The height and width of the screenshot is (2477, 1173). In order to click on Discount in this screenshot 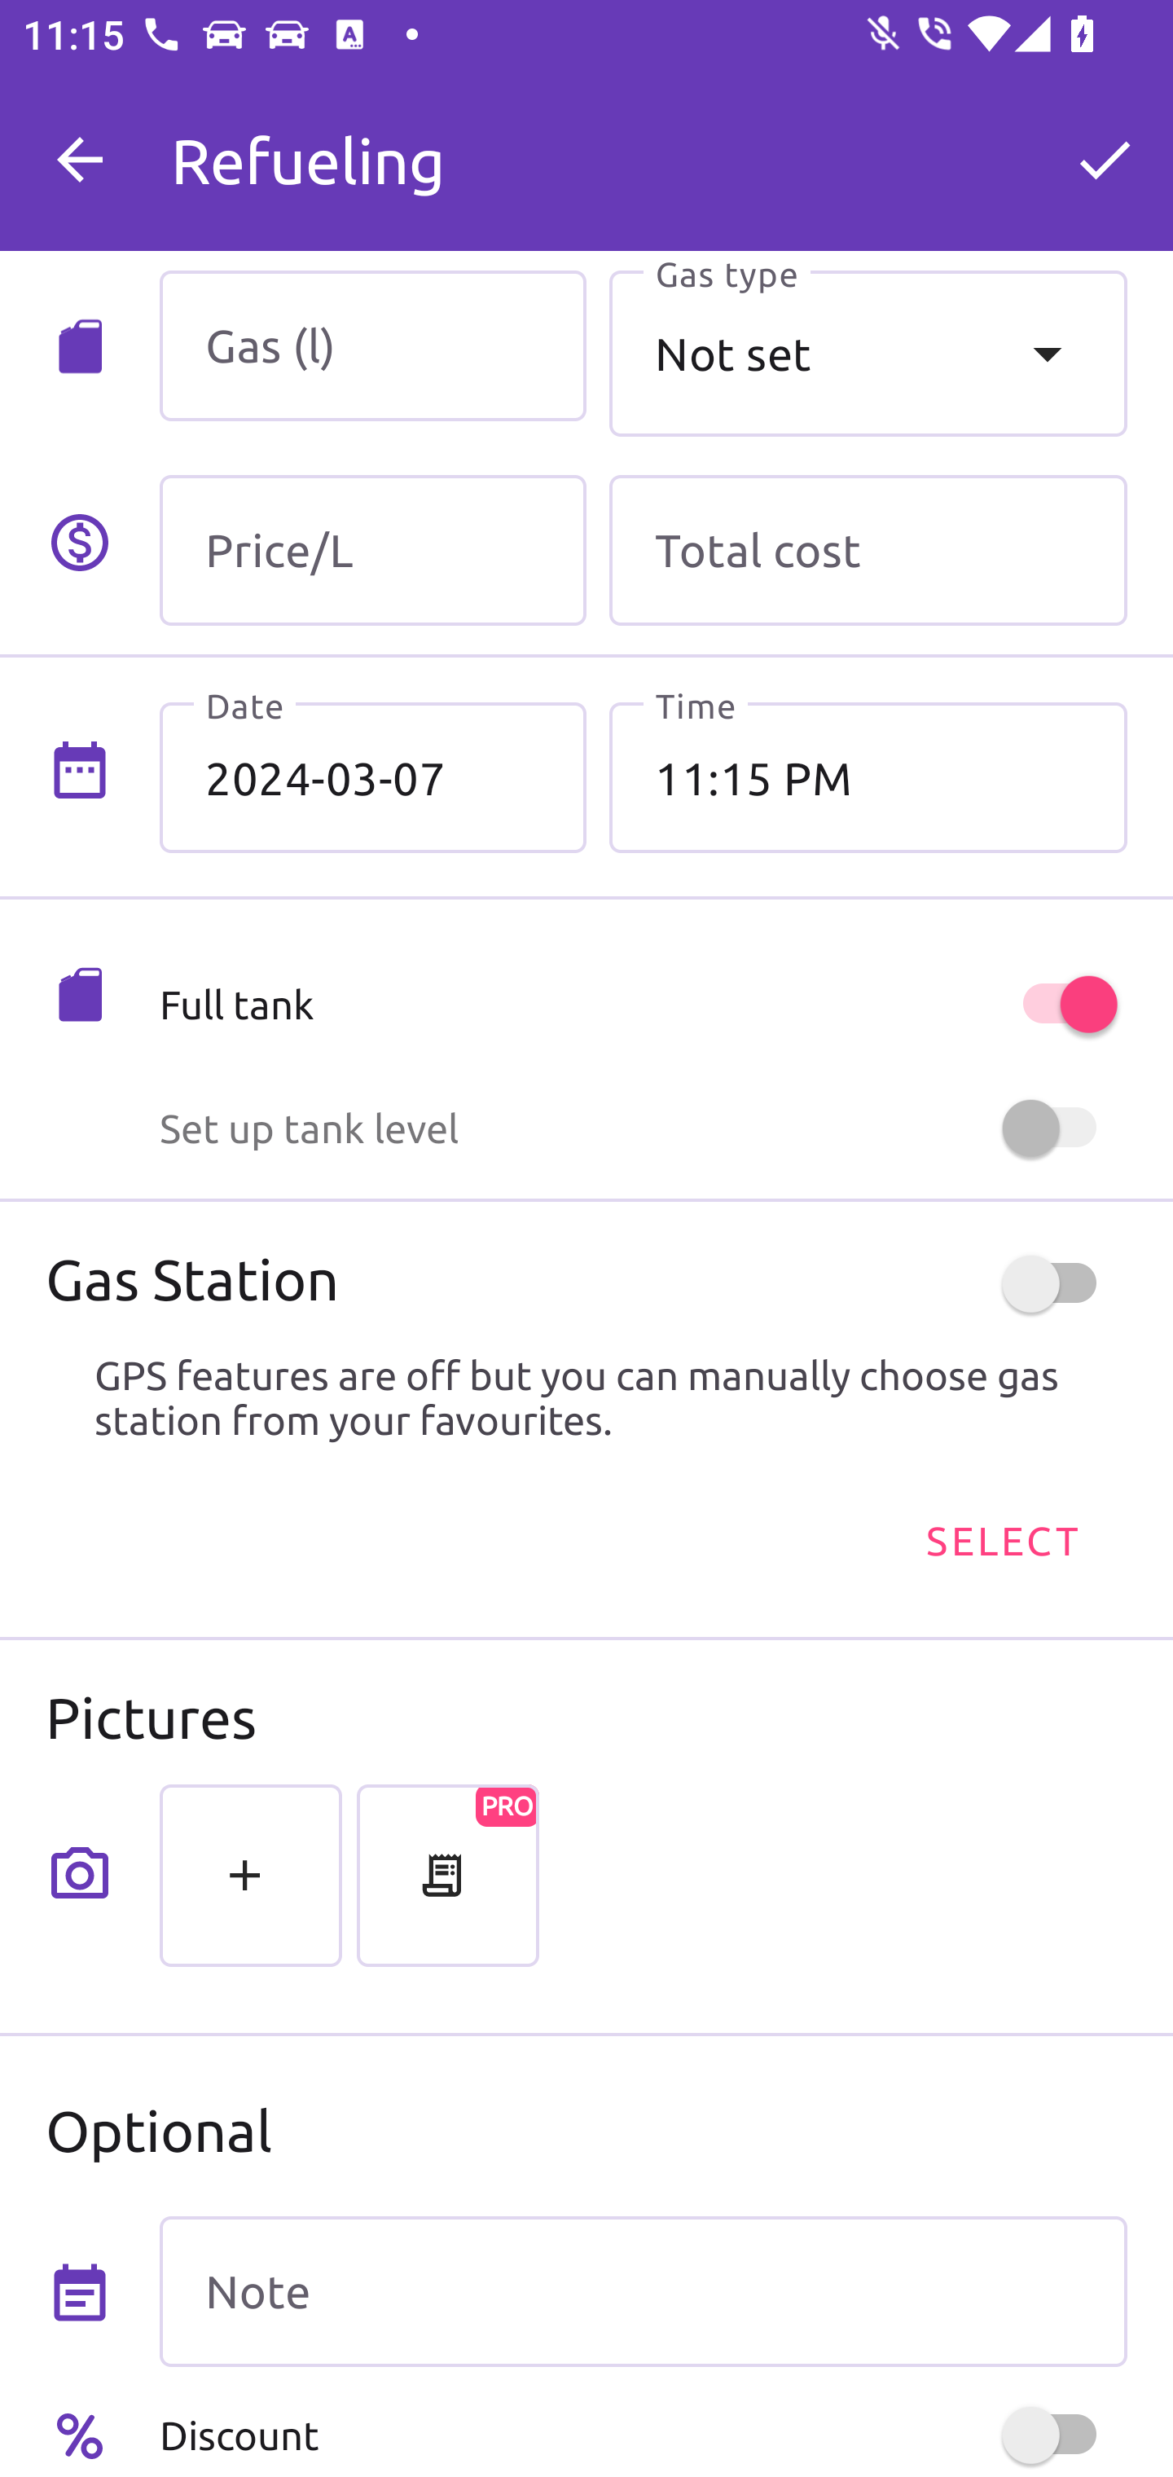, I will do `click(643, 2435)`.